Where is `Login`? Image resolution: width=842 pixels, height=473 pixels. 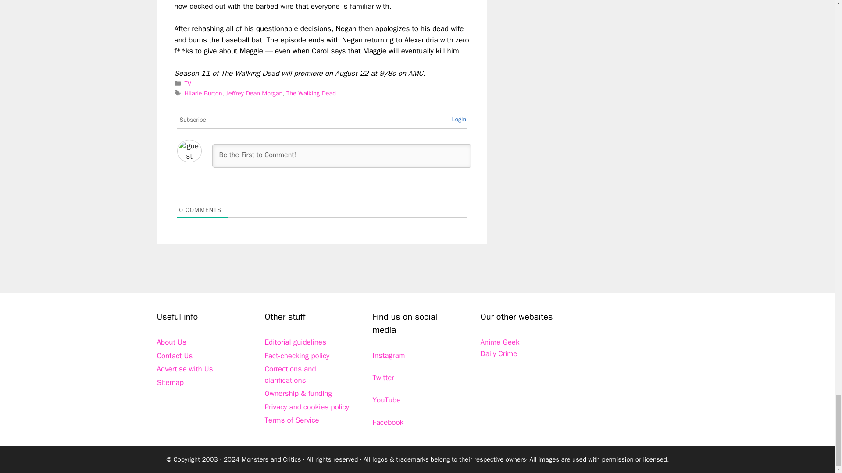
Login is located at coordinates (459, 119).